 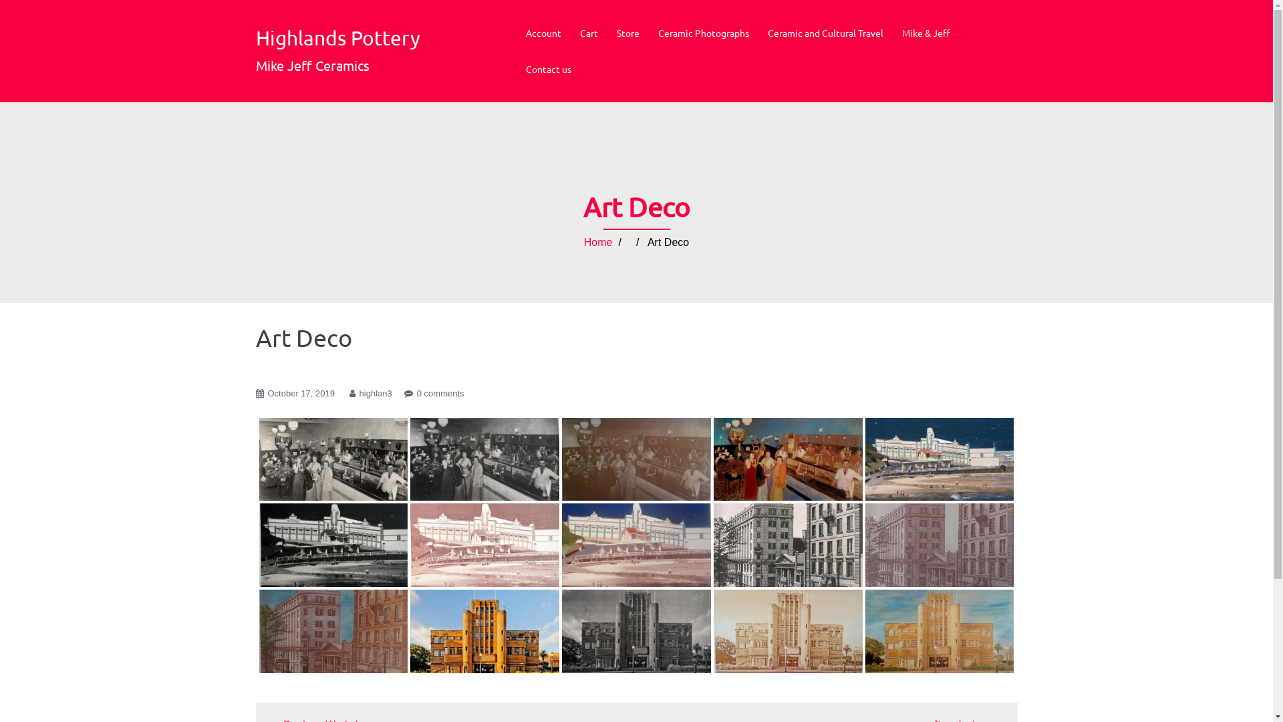 What do you see at coordinates (376, 393) in the screenshot?
I see `highlan3` at bounding box center [376, 393].